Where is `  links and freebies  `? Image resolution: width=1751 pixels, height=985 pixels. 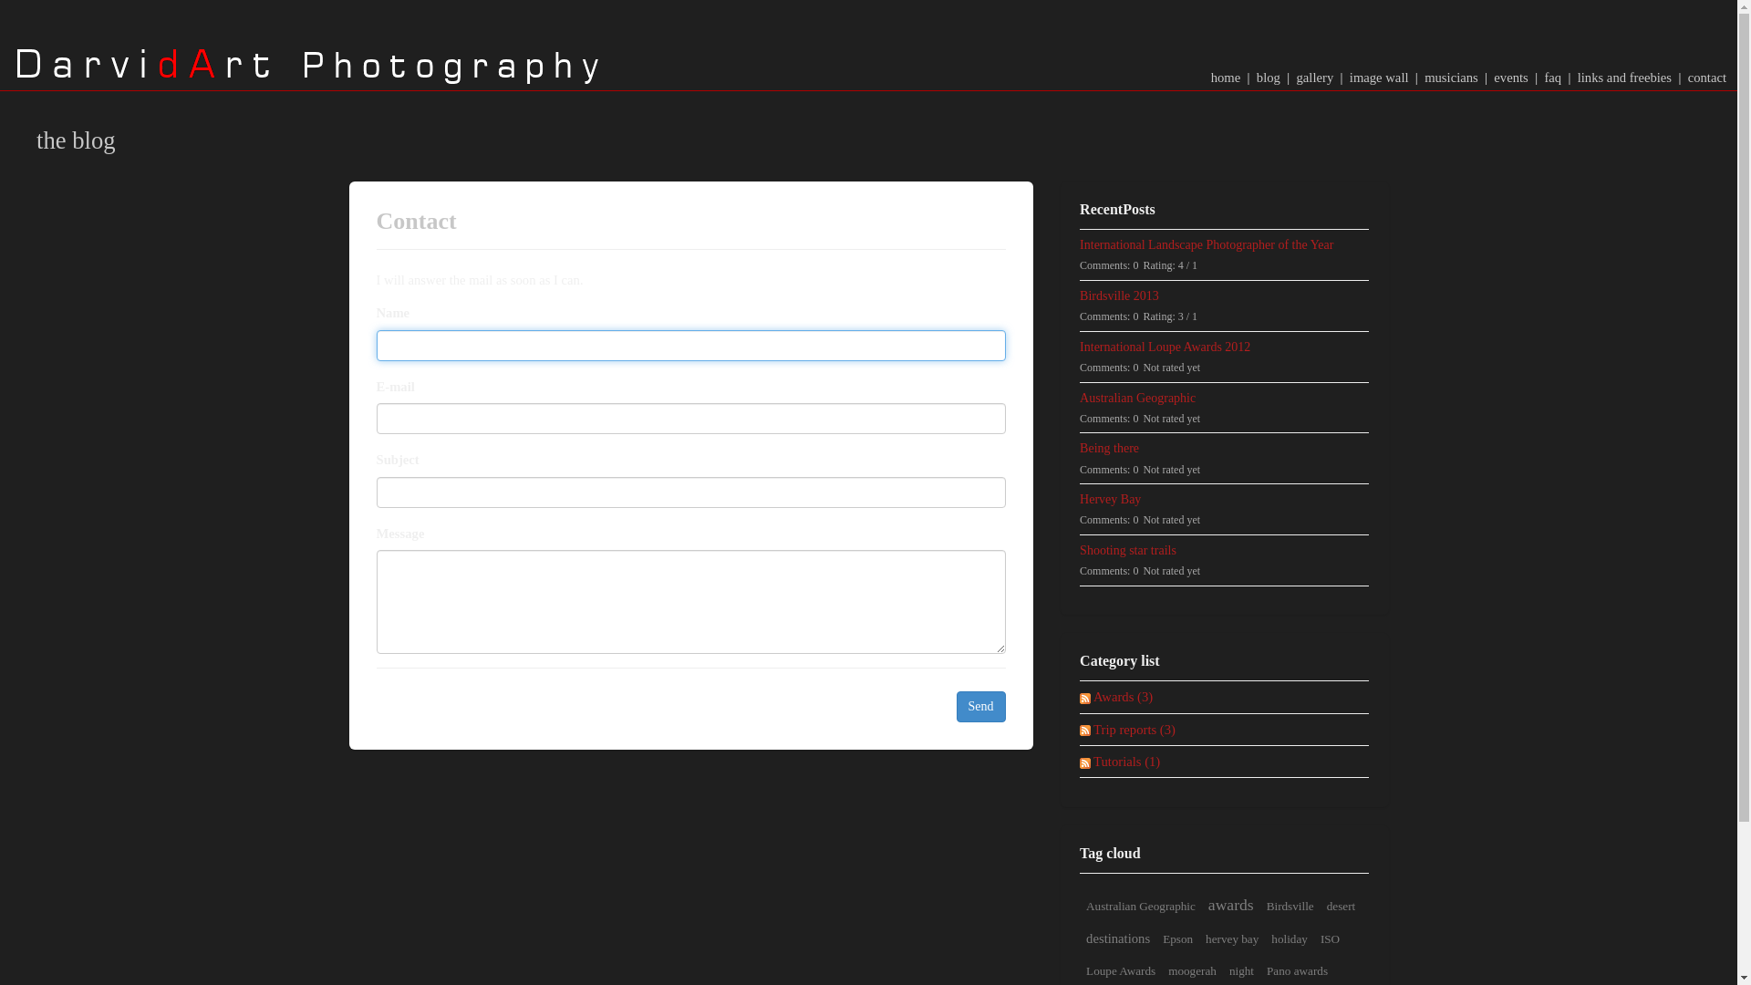   links and freebies   is located at coordinates (1624, 78).